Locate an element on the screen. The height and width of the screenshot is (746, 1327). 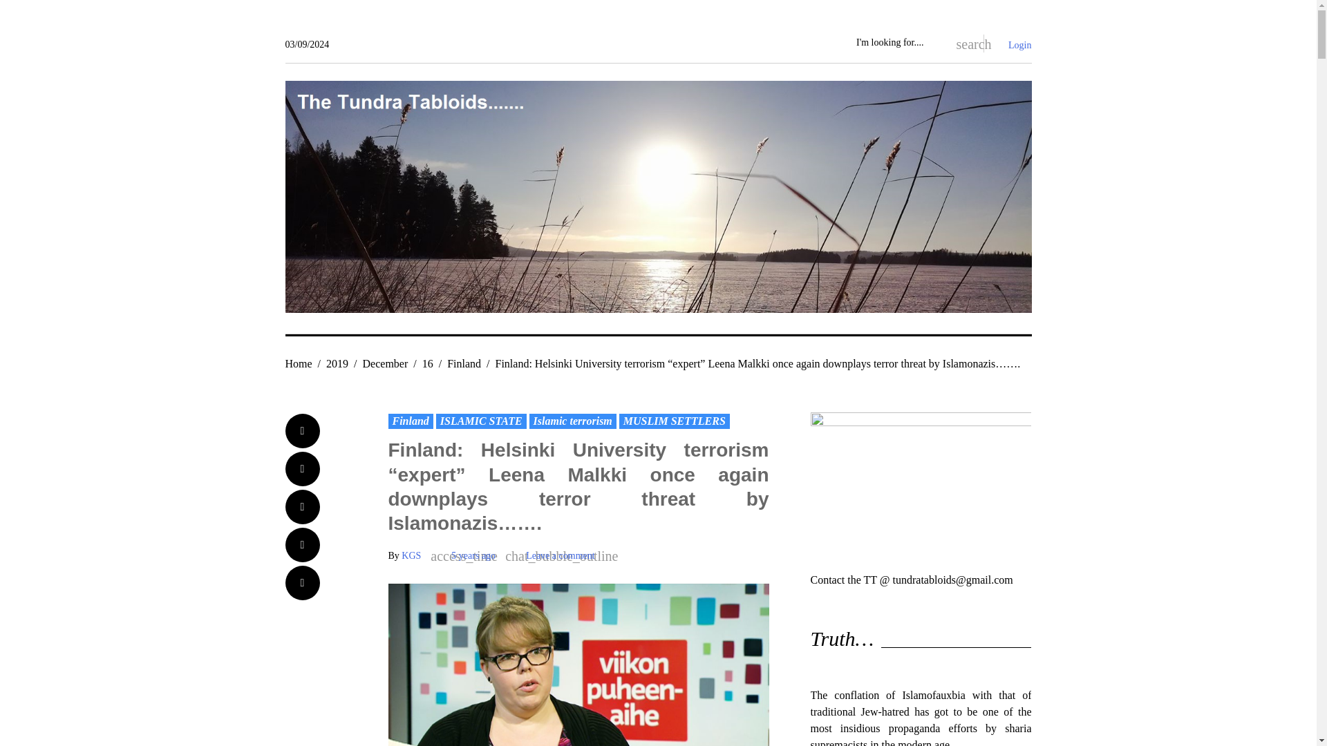
Facebook is located at coordinates (302, 431).